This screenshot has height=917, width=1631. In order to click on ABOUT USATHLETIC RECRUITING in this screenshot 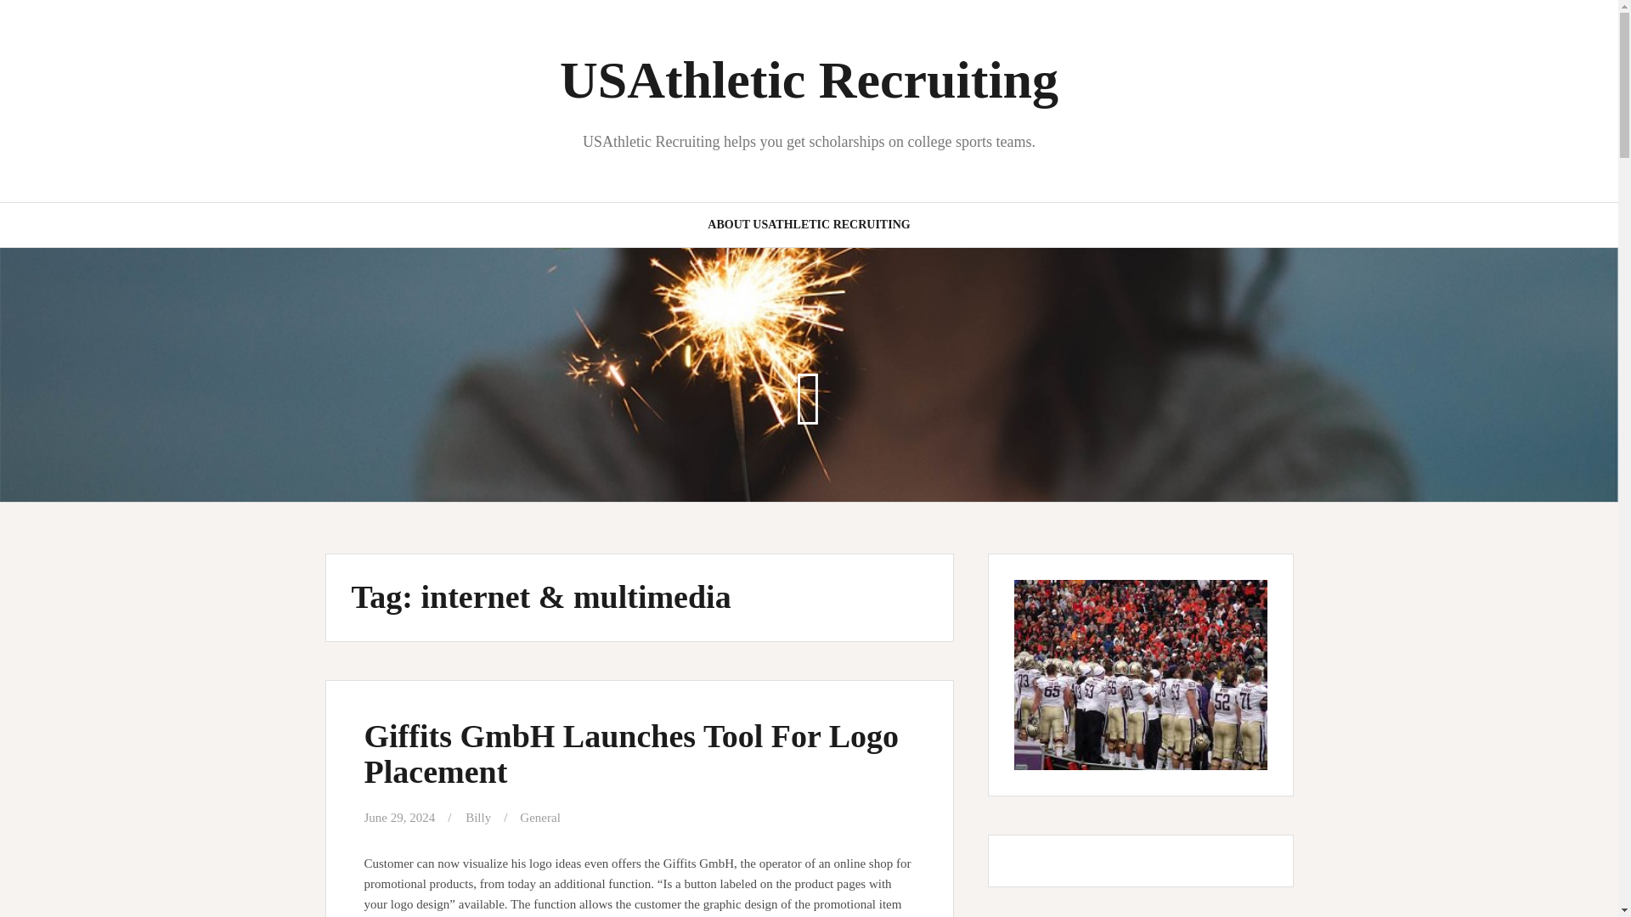, I will do `click(809, 224)`.